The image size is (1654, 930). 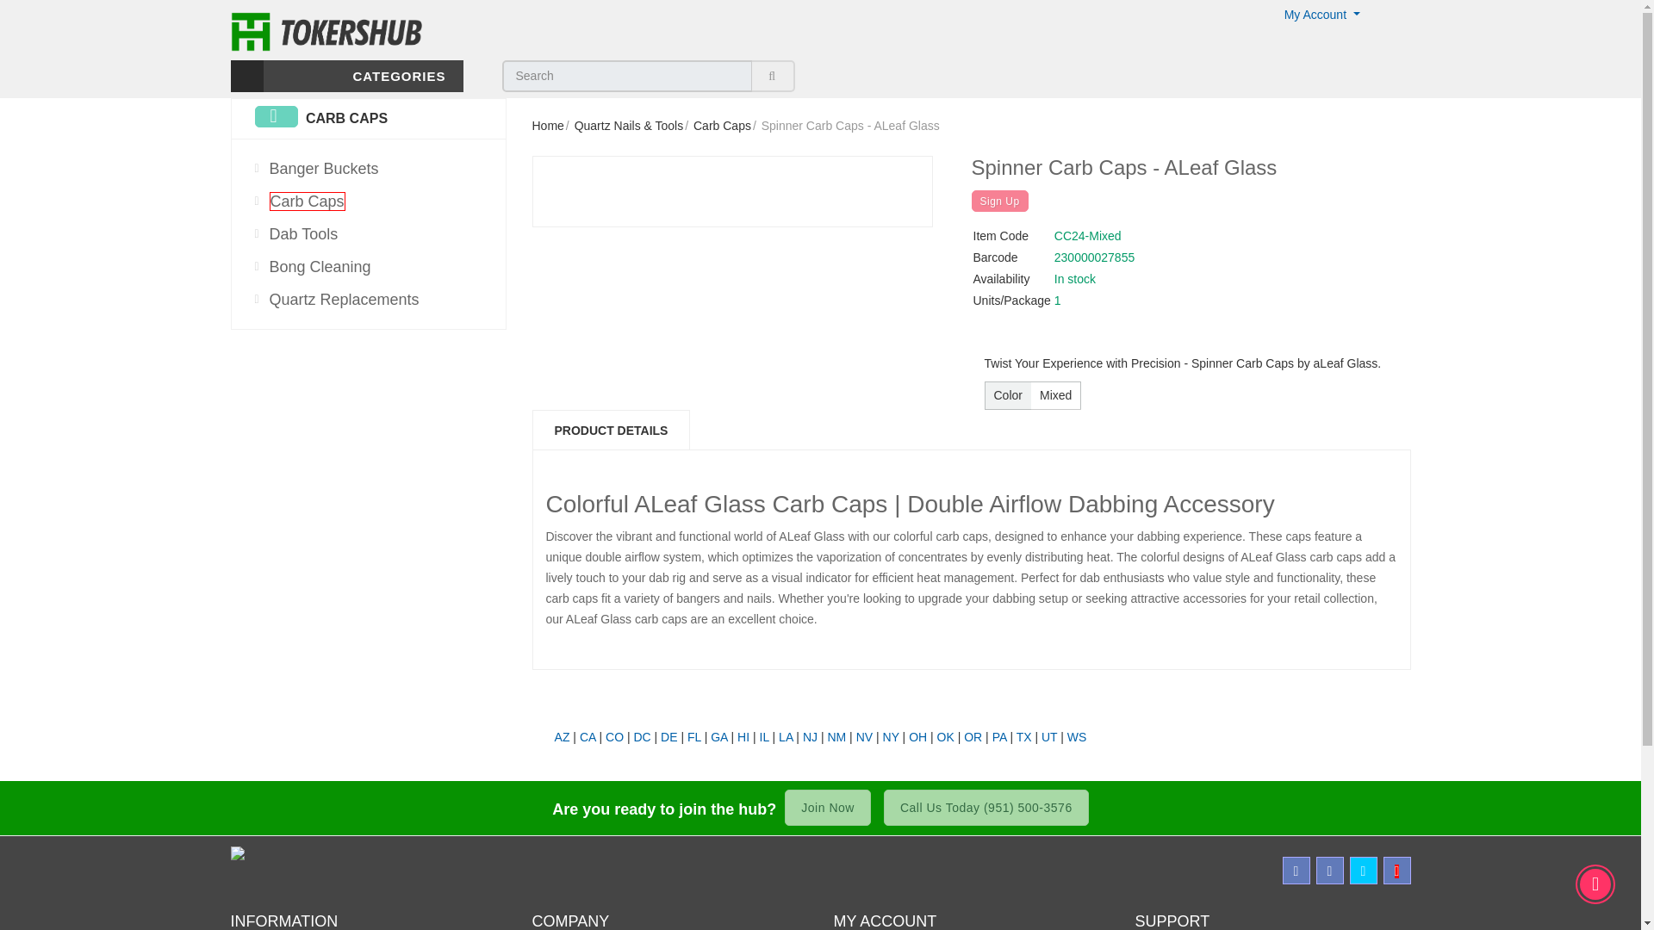 What do you see at coordinates (1396, 870) in the screenshot?
I see `Youtube` at bounding box center [1396, 870].